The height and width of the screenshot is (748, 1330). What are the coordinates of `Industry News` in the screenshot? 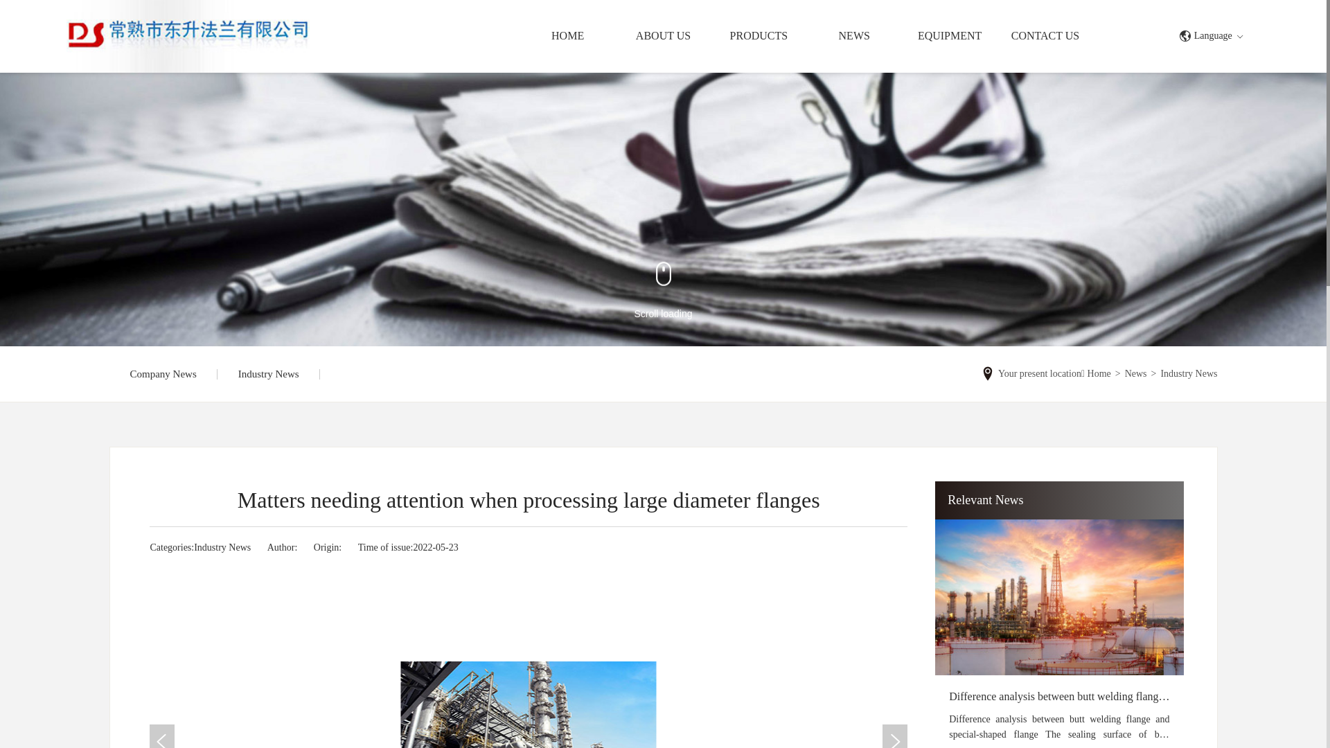 It's located at (222, 547).